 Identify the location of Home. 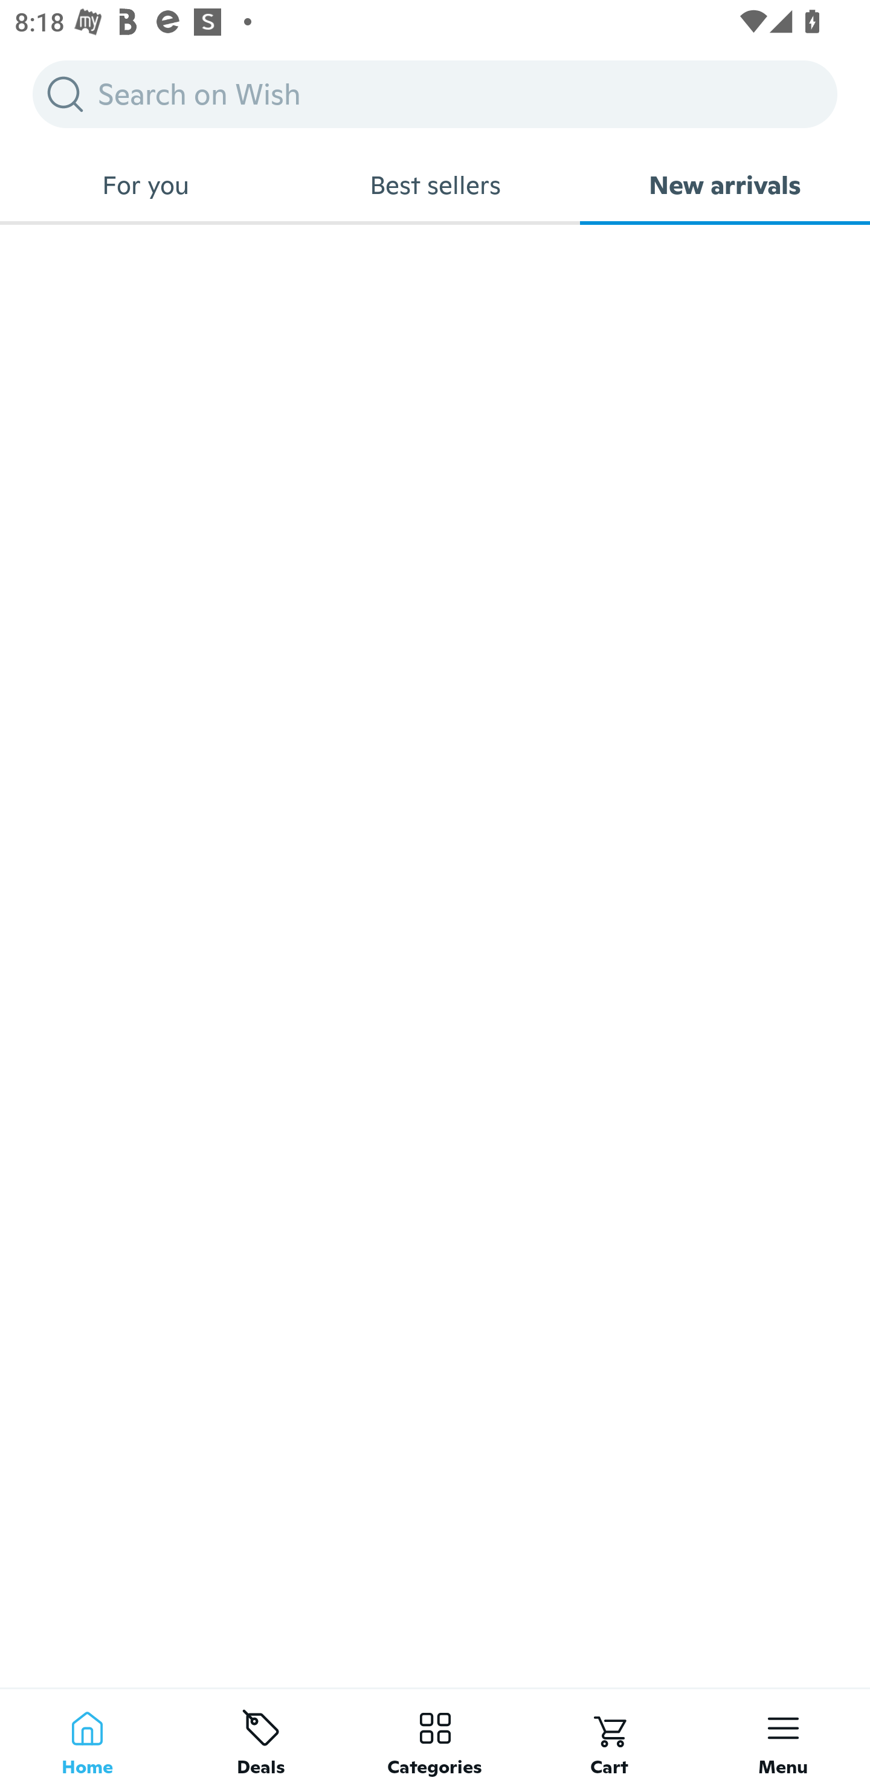
(87, 1738).